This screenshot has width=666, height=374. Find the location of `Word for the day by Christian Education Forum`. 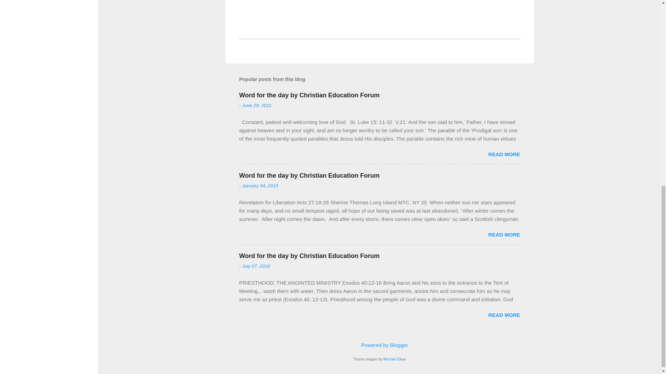

Word for the day by Christian Education Forum is located at coordinates (309, 95).